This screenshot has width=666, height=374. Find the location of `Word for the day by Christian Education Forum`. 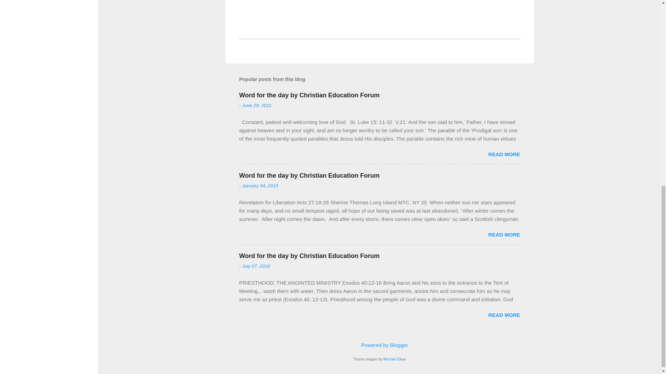

Word for the day by Christian Education Forum is located at coordinates (309, 95).